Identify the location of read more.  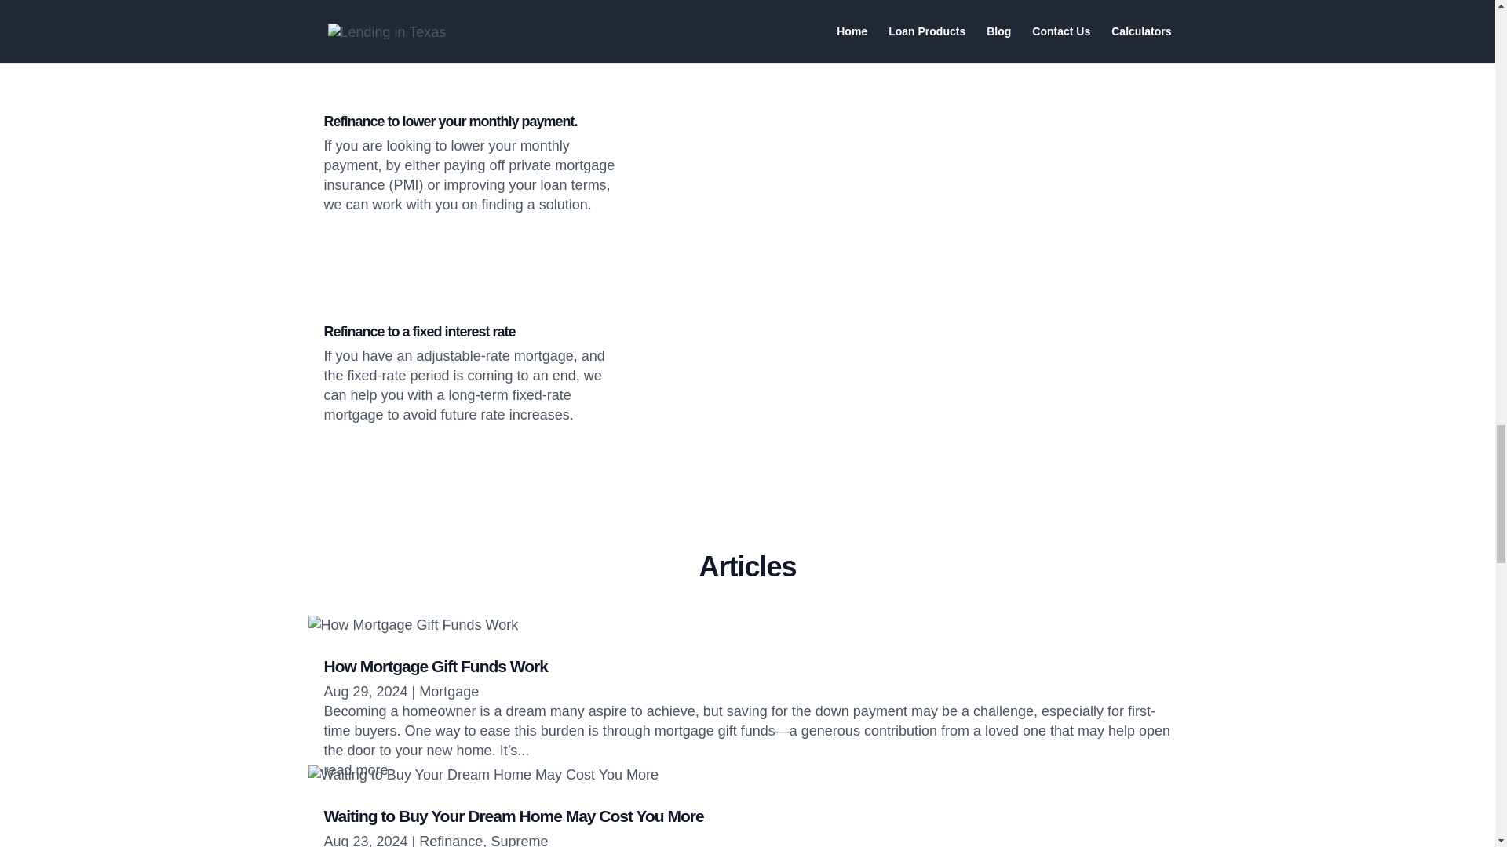
(355, 770).